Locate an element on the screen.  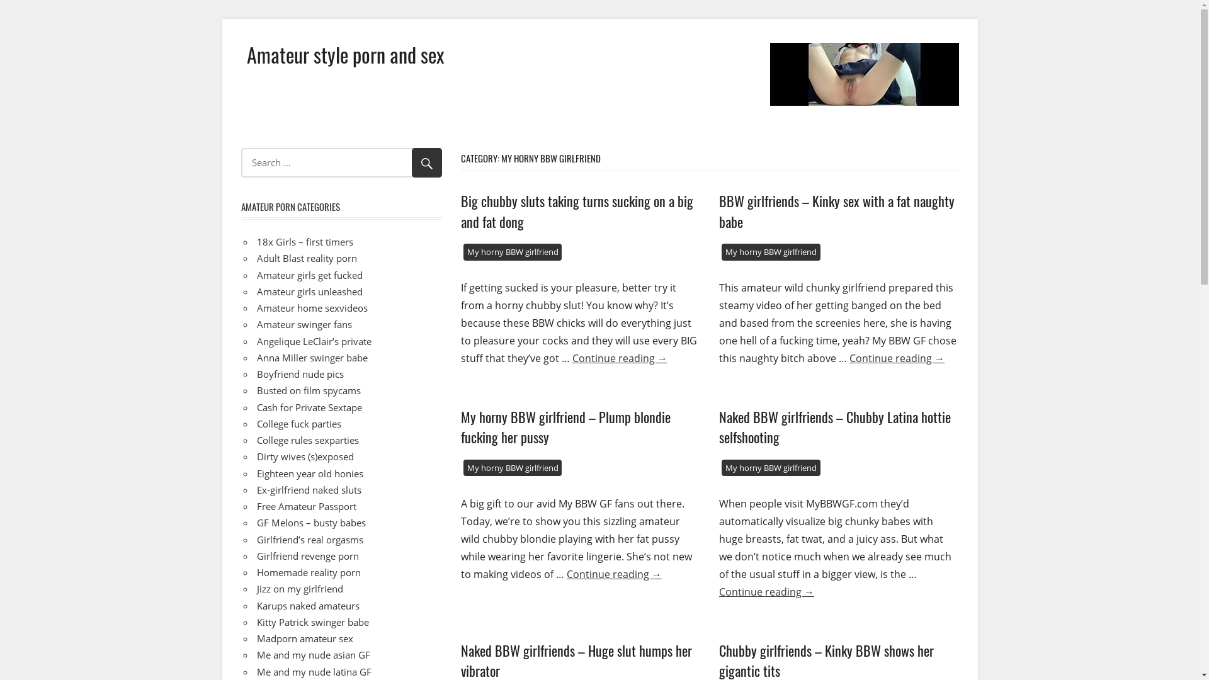
College rules sexparties is located at coordinates (308, 440).